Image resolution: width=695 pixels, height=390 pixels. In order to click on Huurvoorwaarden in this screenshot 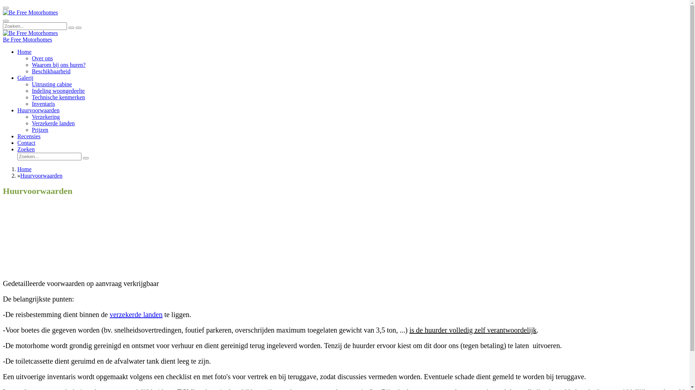, I will do `click(38, 110)`.